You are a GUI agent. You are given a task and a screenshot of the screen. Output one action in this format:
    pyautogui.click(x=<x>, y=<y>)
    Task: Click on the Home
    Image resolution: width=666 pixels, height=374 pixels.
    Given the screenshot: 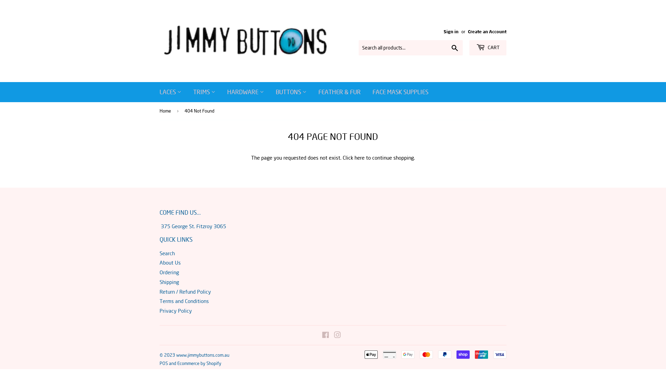 What is the action you would take?
    pyautogui.click(x=166, y=111)
    